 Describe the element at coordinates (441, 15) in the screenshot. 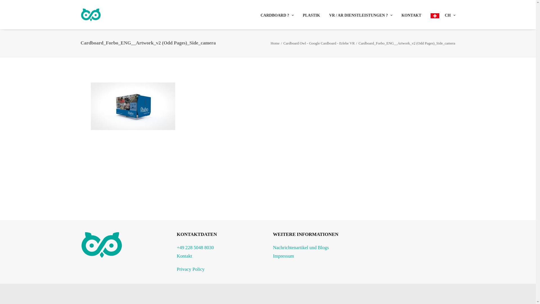

I see `CH` at that location.